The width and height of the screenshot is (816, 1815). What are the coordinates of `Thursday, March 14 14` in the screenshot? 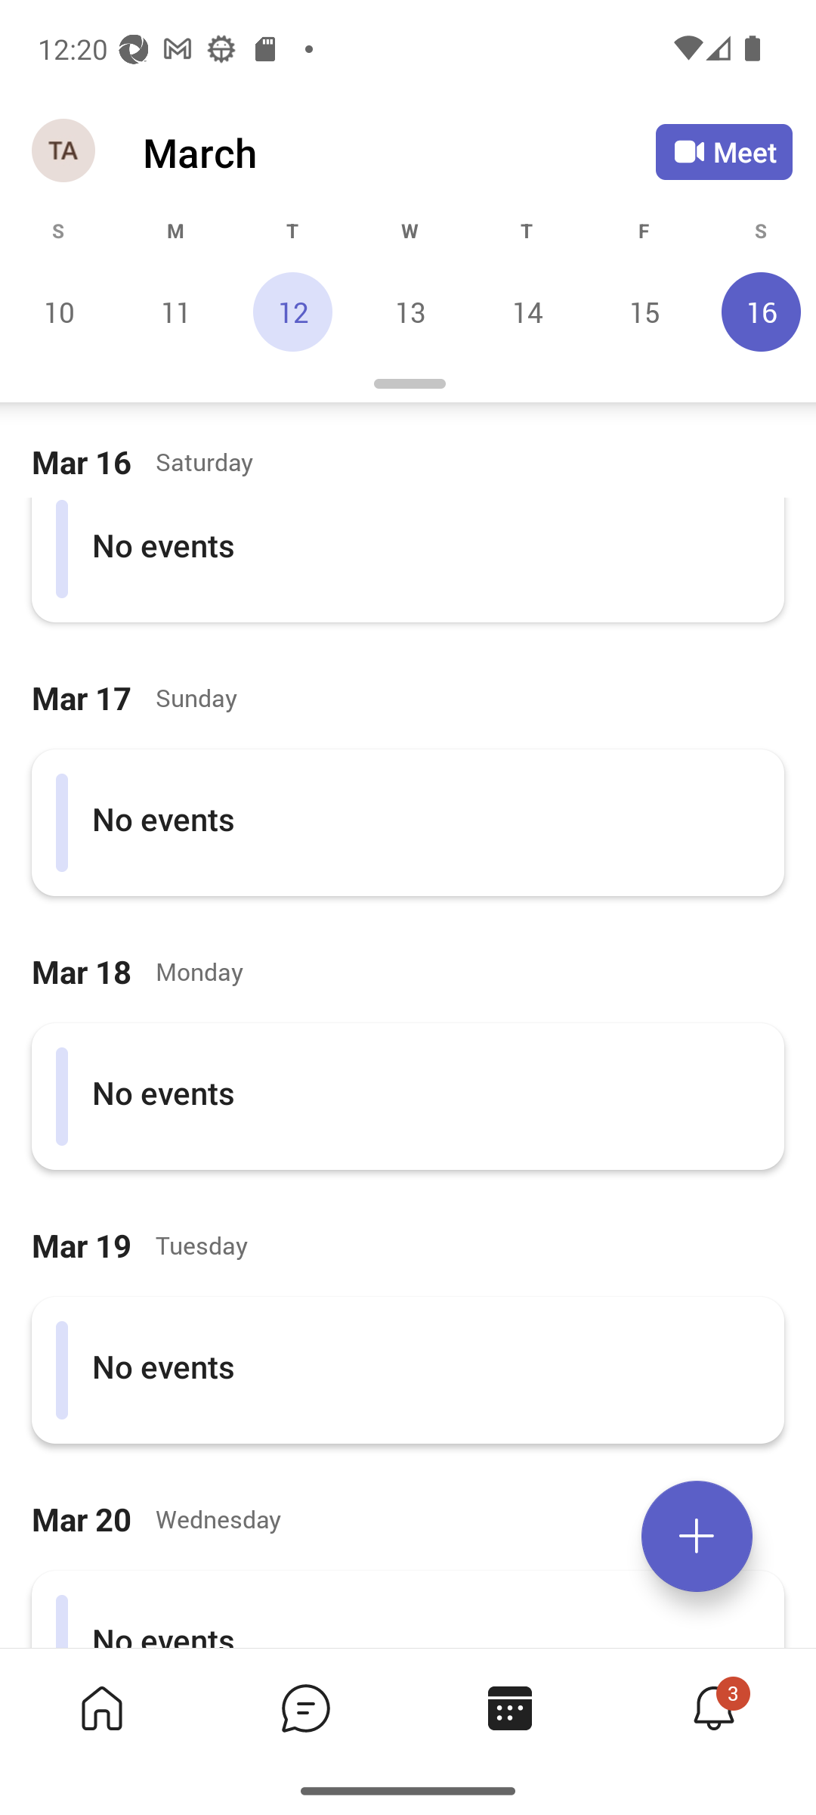 It's located at (527, 312).